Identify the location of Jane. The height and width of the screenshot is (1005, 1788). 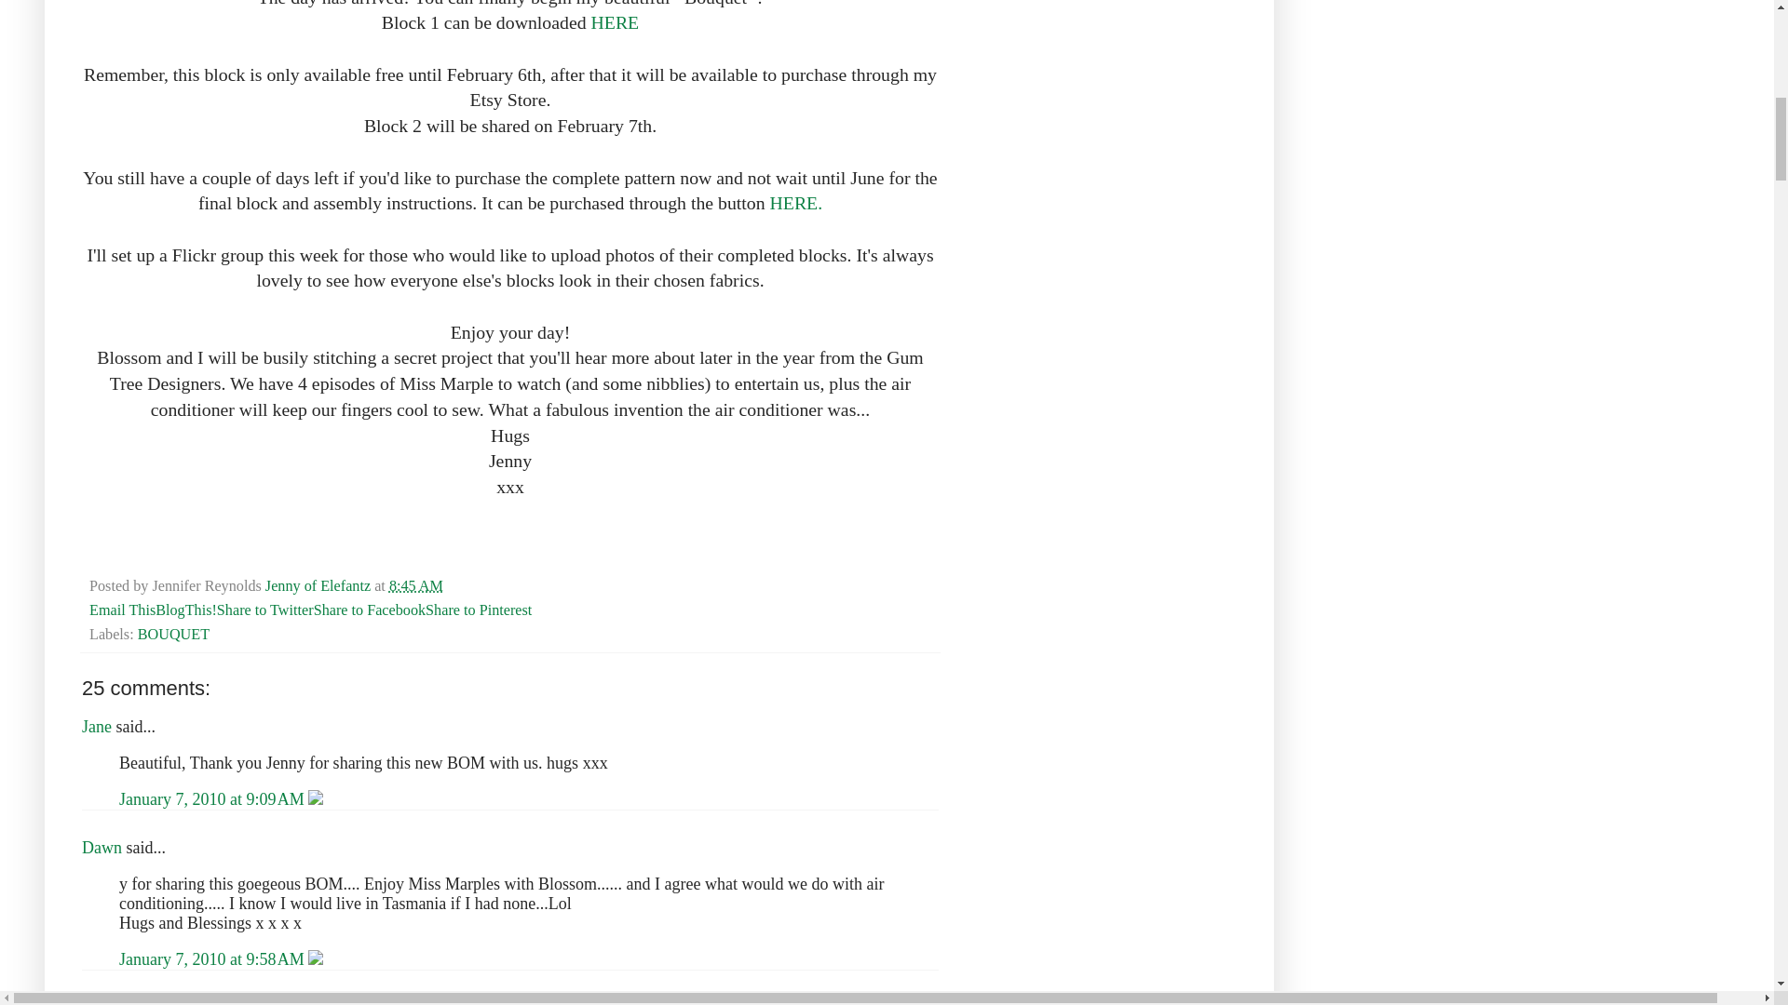
(97, 726).